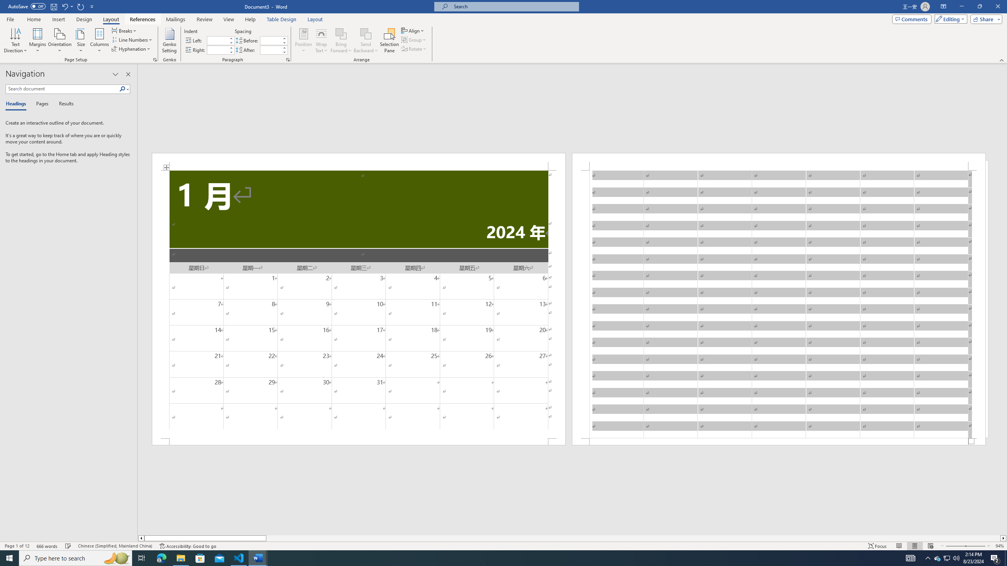 This screenshot has height=566, width=1007. What do you see at coordinates (943, 7) in the screenshot?
I see `Ribbon Display Options` at bounding box center [943, 7].